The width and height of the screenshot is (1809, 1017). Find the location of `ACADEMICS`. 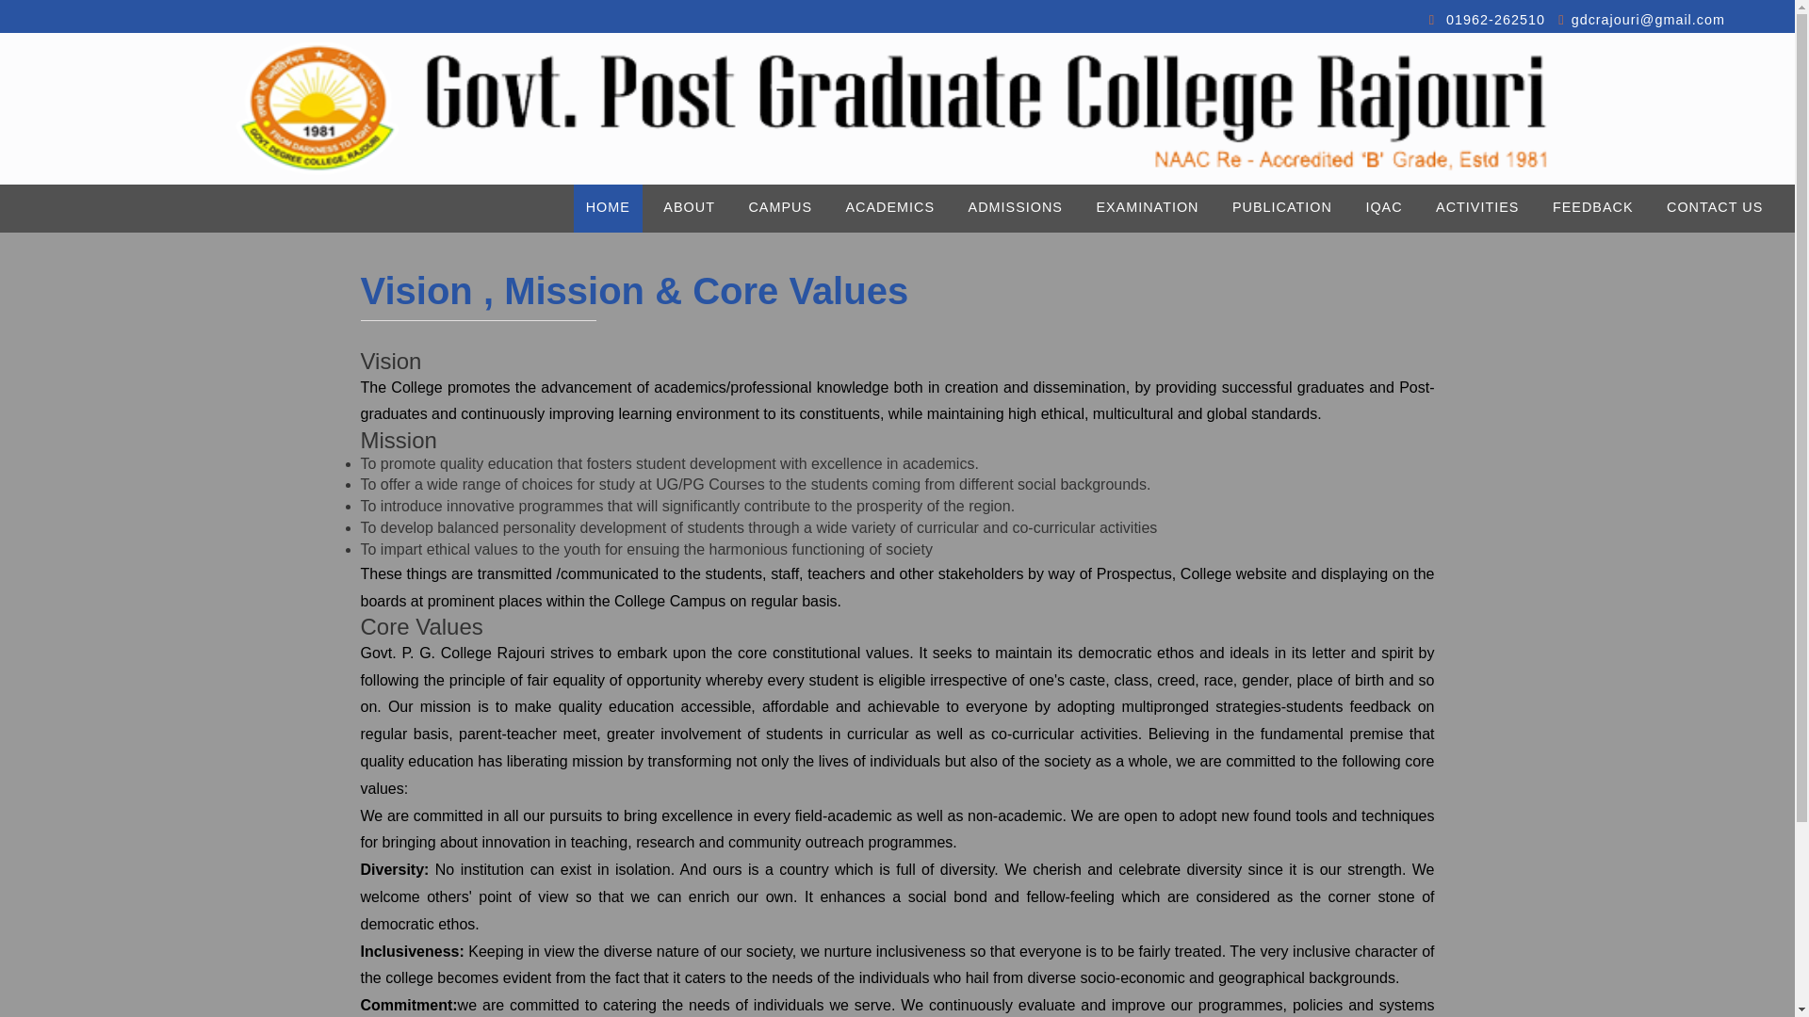

ACADEMICS is located at coordinates (889, 209).